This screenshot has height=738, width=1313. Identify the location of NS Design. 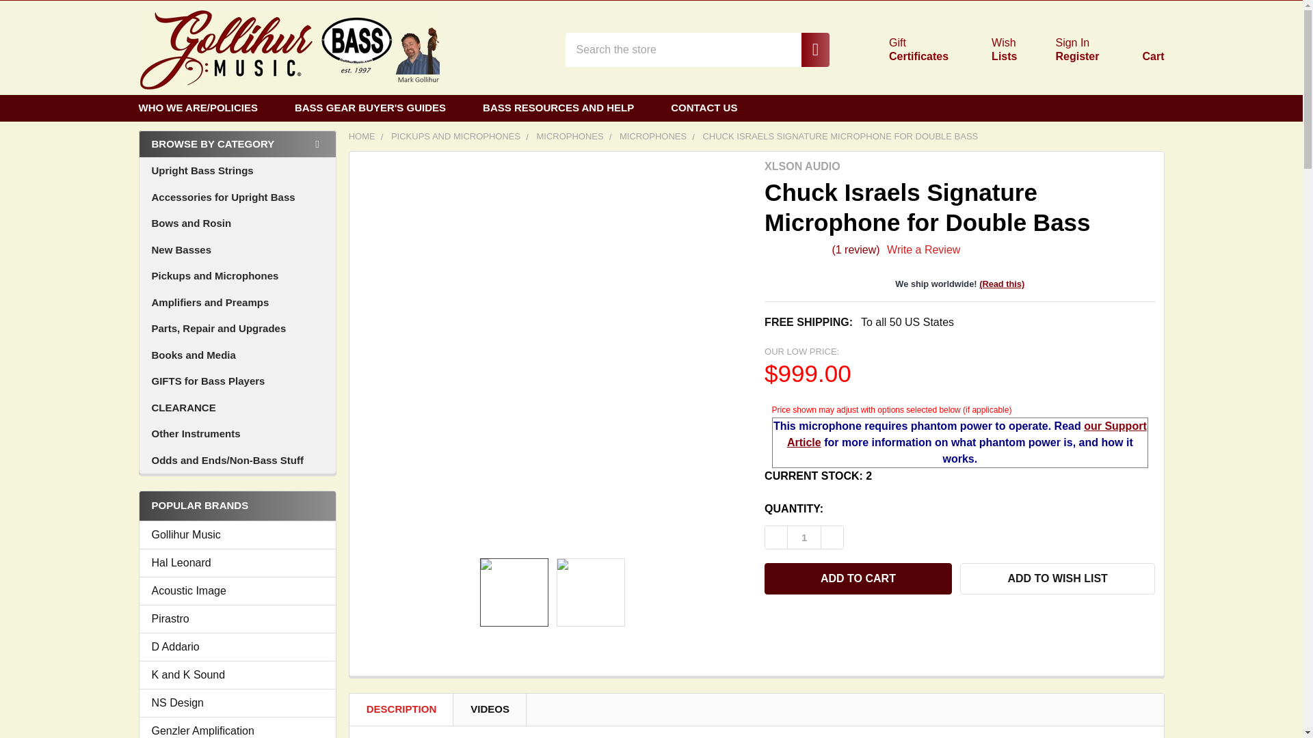
(237, 703).